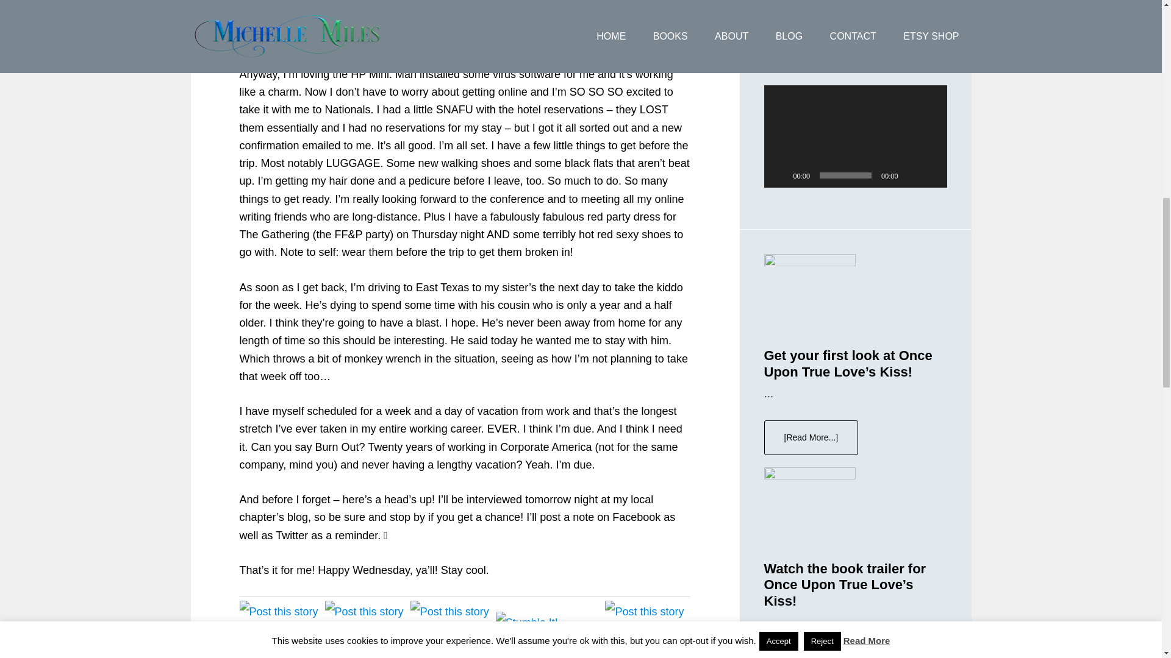 This screenshot has height=658, width=1171. Describe the element at coordinates (368, 643) in the screenshot. I see `Facebook` at that location.